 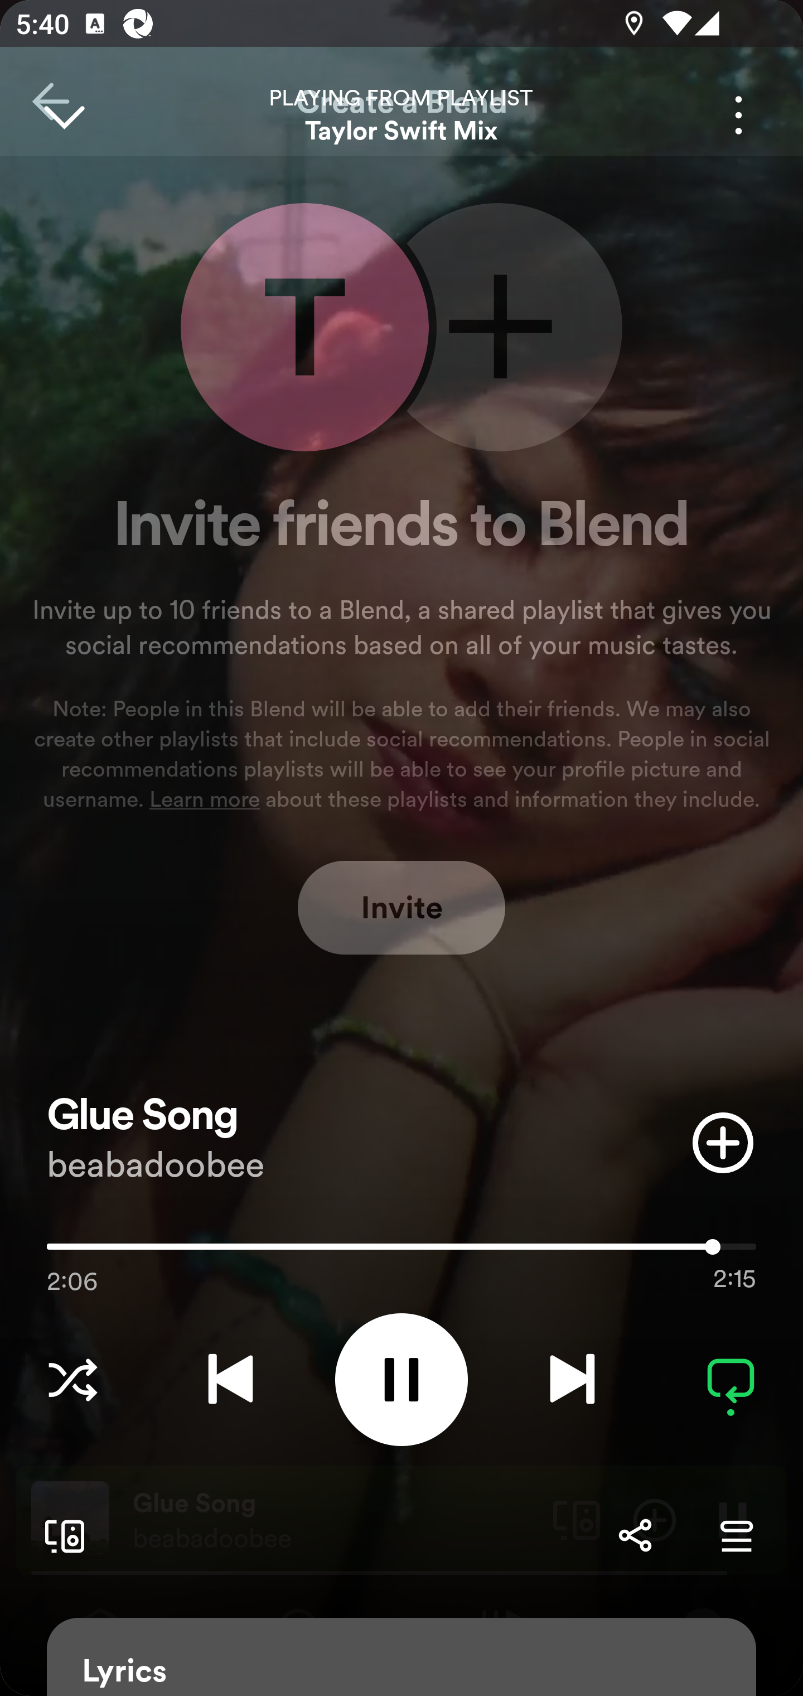 I want to click on Close, so click(x=64, y=115).